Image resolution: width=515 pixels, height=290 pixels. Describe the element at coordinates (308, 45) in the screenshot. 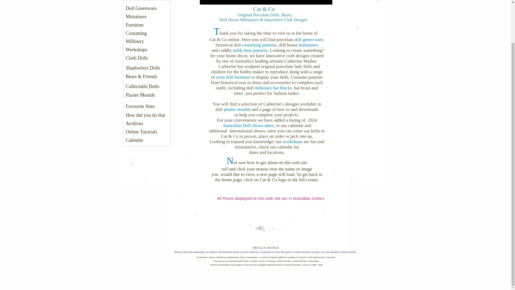

I see `miniatures` at that location.